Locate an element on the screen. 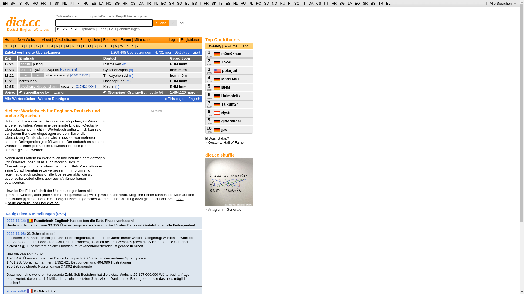  Jo-56 is located at coordinates (223, 62).